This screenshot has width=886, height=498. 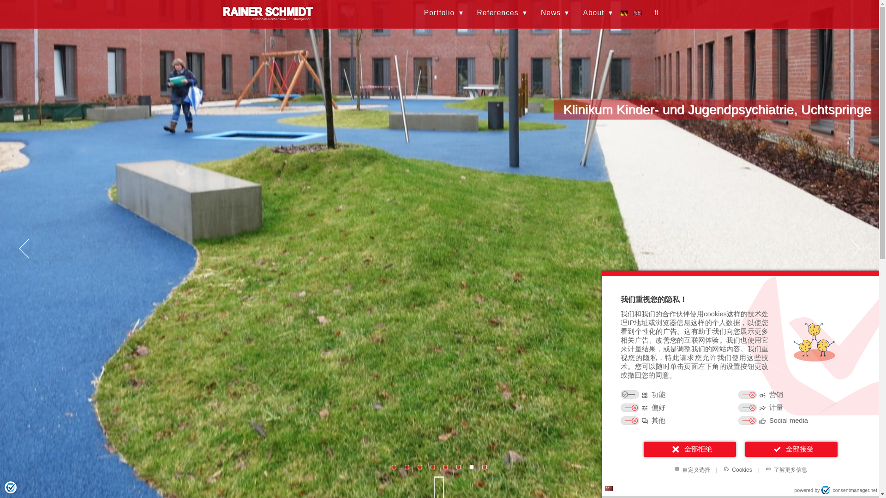 I want to click on Portfolio, so click(x=444, y=13).